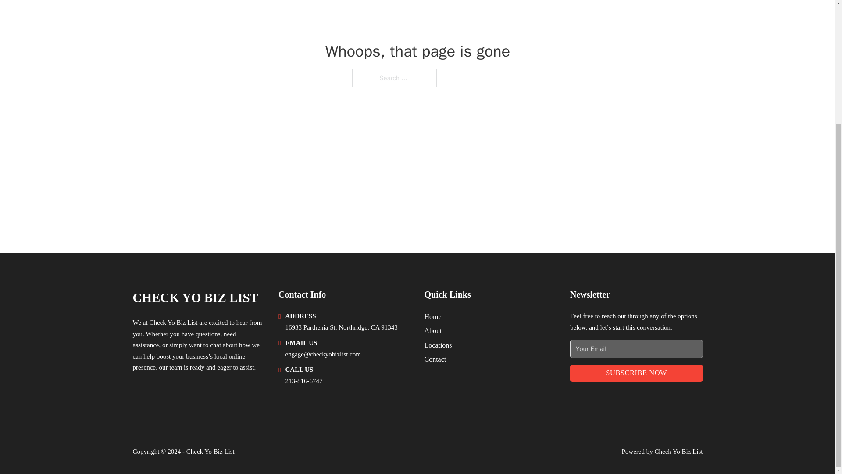  Describe the element at coordinates (438, 345) in the screenshot. I see `Locations` at that location.